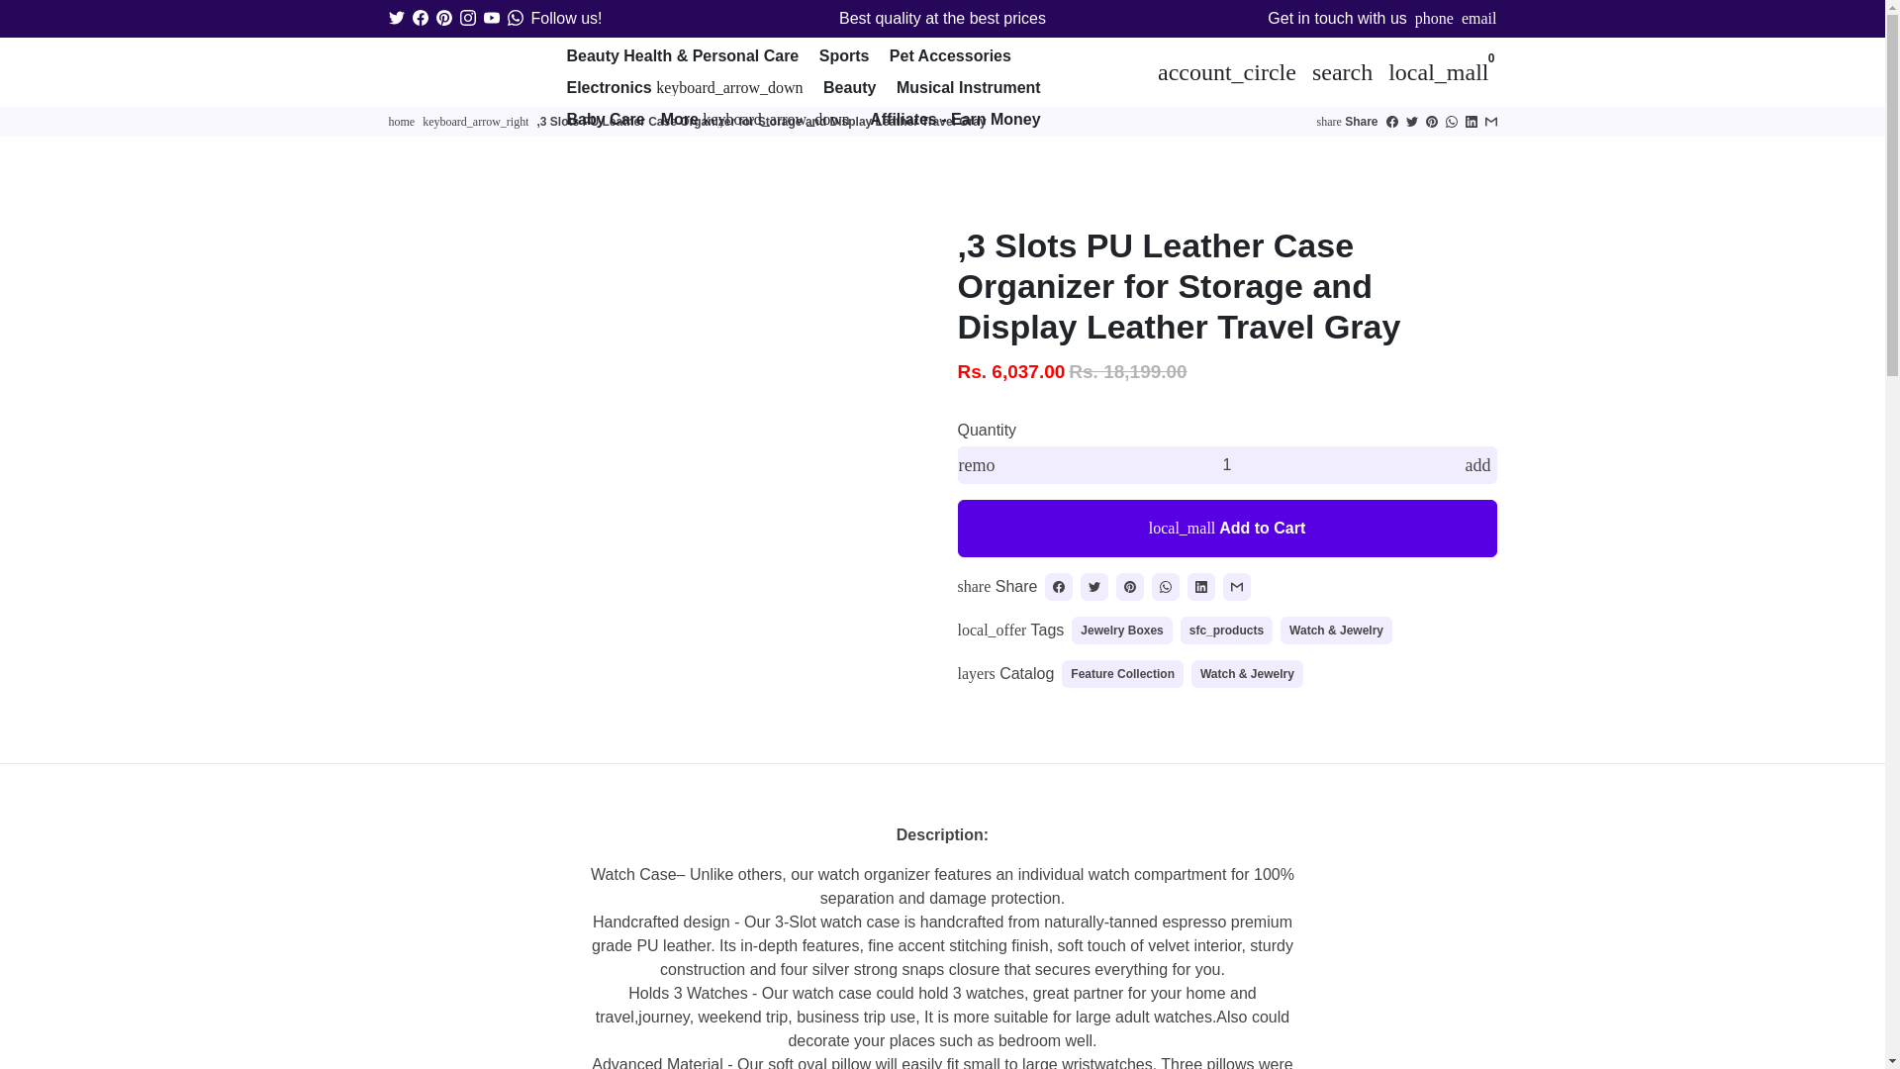 The image size is (1900, 1069). What do you see at coordinates (490, 18) in the screenshot?
I see `ikabestbuy on Youtube` at bounding box center [490, 18].